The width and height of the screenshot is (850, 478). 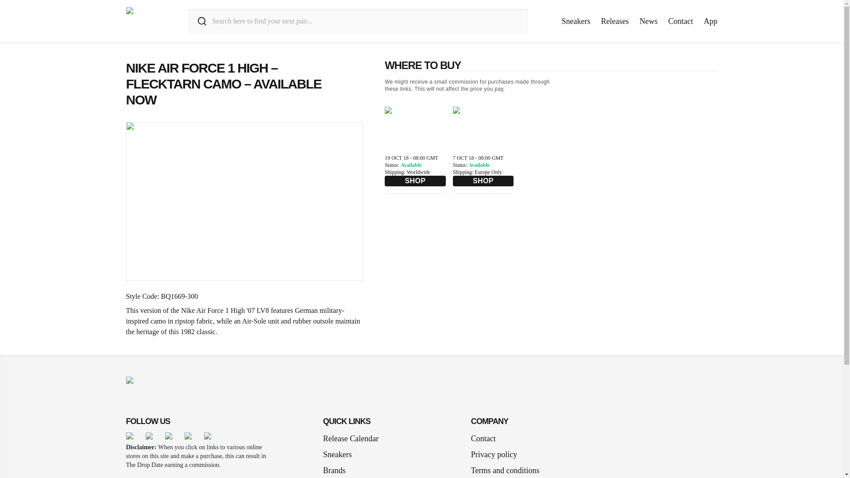 What do you see at coordinates (648, 21) in the screenshot?
I see `News` at bounding box center [648, 21].